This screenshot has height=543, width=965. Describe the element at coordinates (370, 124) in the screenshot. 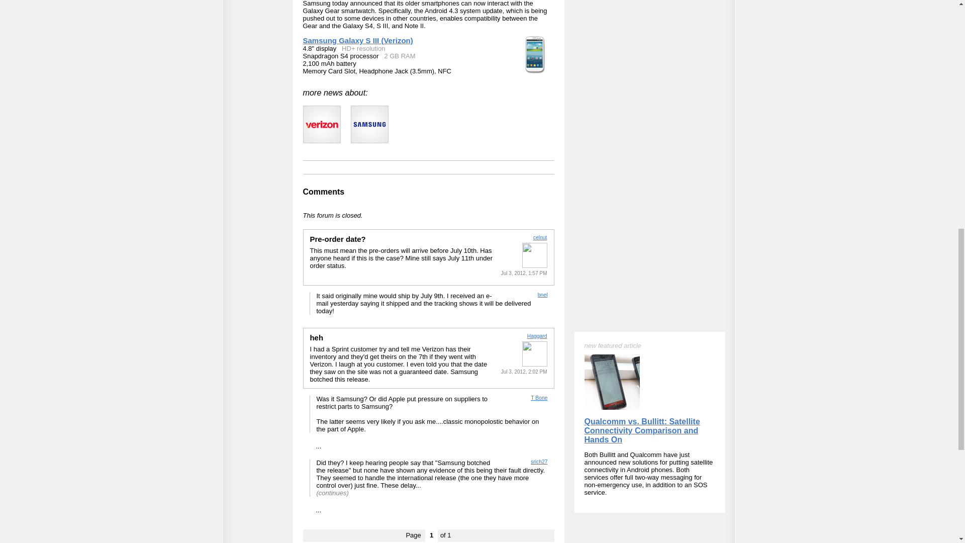

I see `Samsung` at that location.